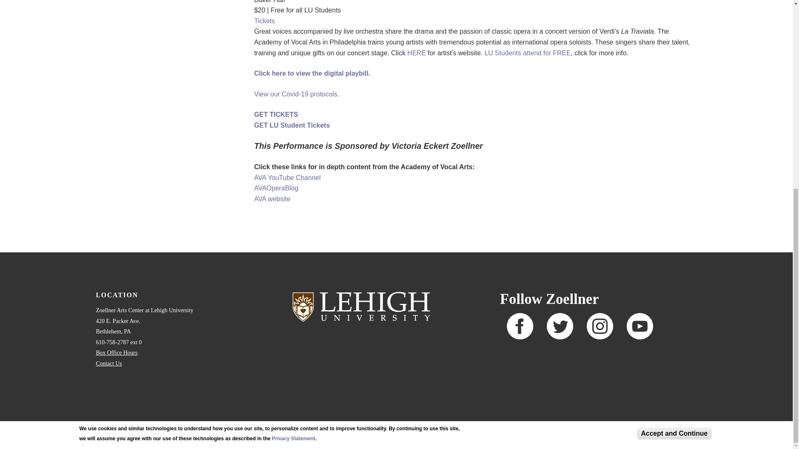 The image size is (799, 449). What do you see at coordinates (287, 178) in the screenshot?
I see `AVA YouTube Channel` at bounding box center [287, 178].